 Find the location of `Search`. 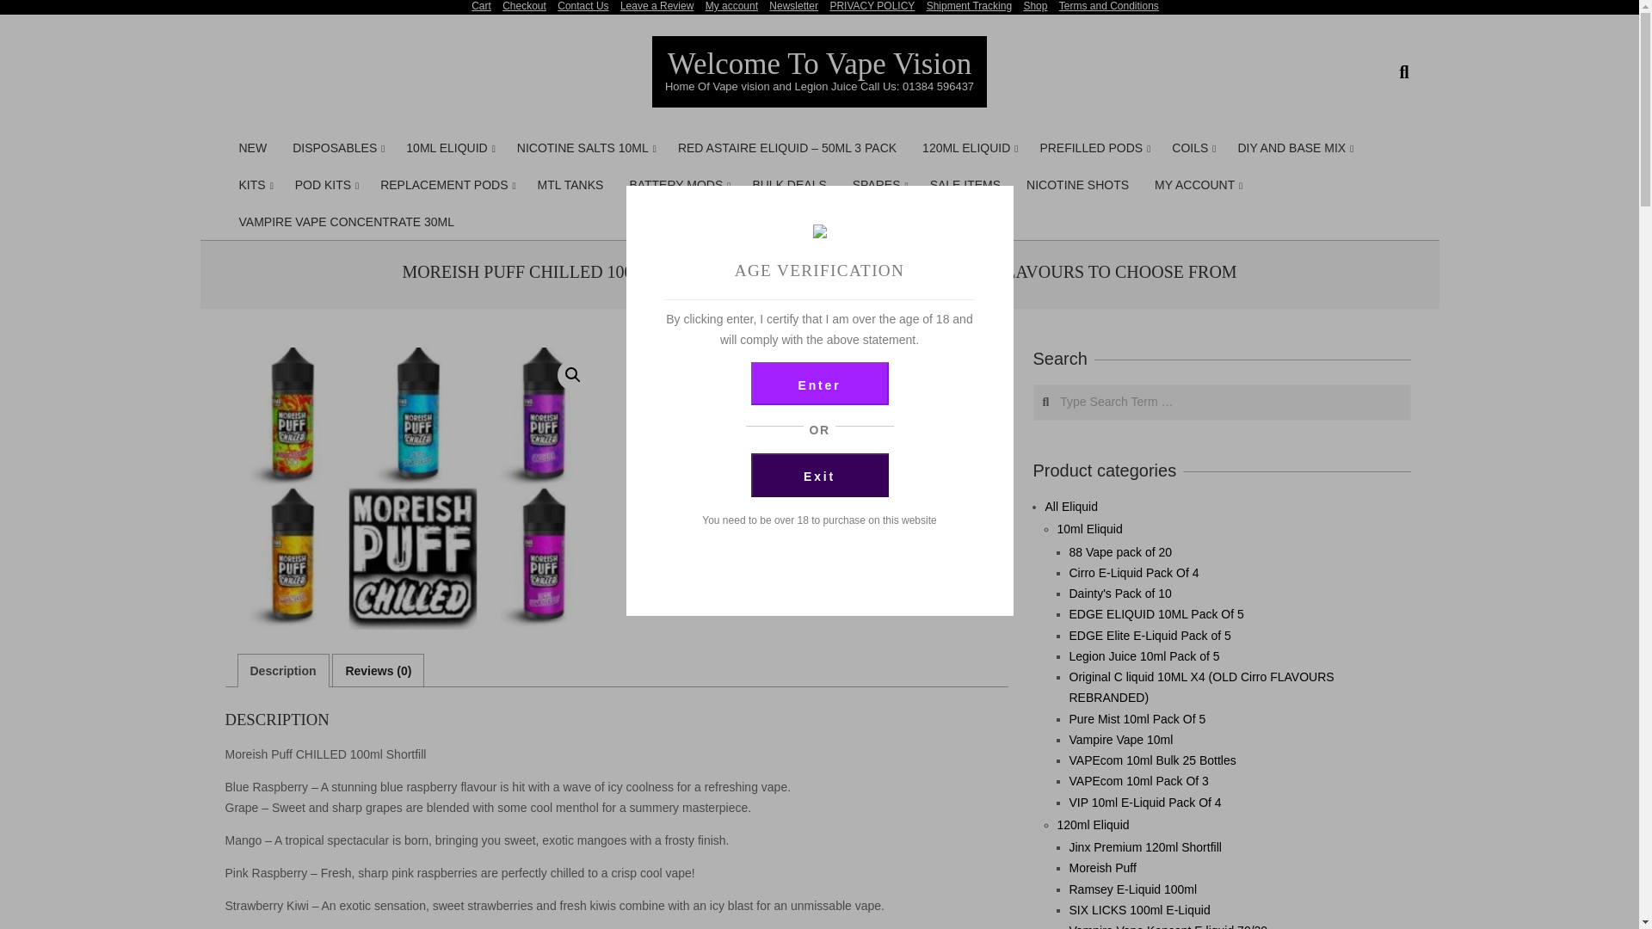

Search is located at coordinates (28, 10).